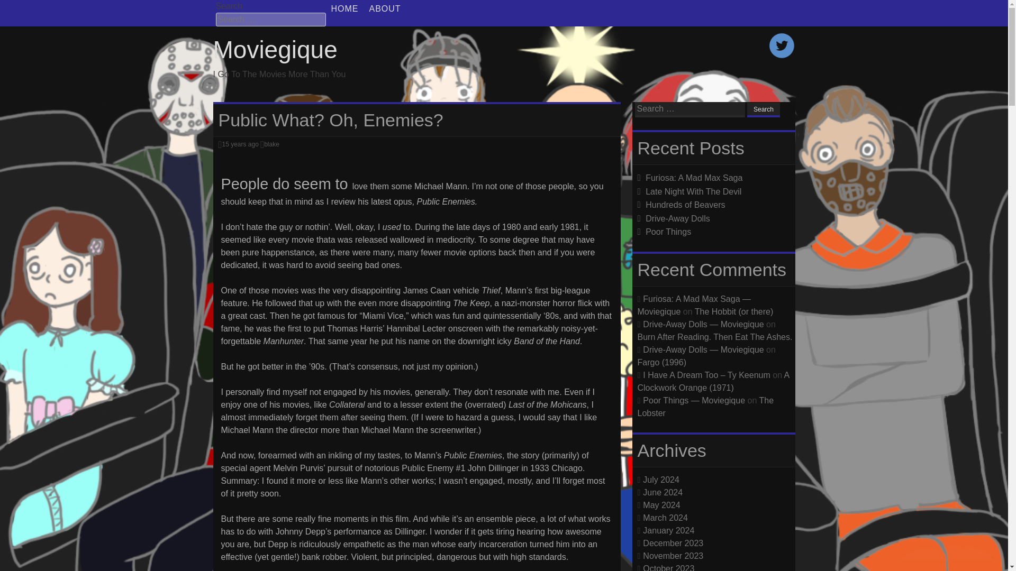 This screenshot has width=1016, height=571. I want to click on blake, so click(272, 144).